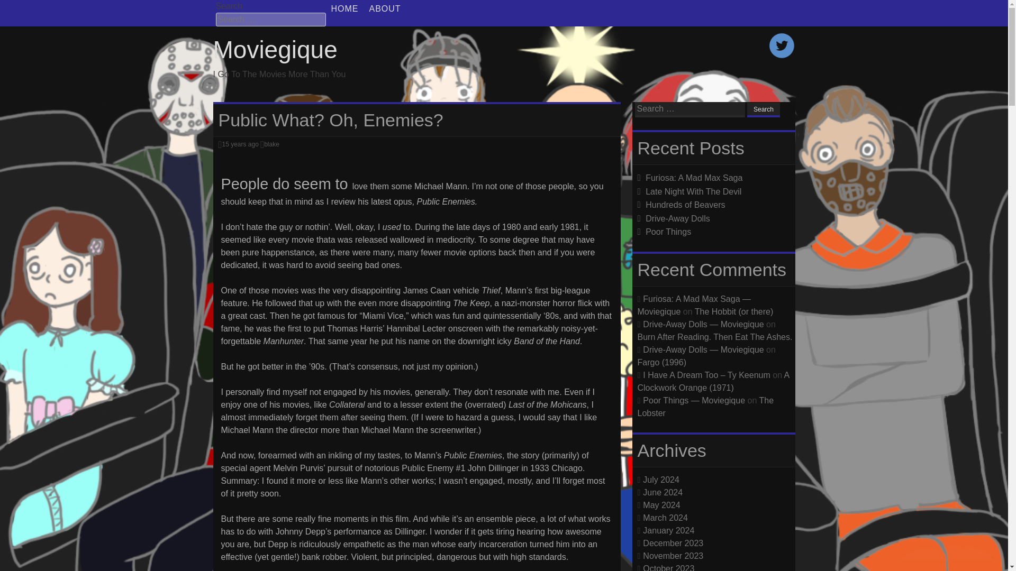 This screenshot has width=1016, height=571. I want to click on blake, so click(272, 144).